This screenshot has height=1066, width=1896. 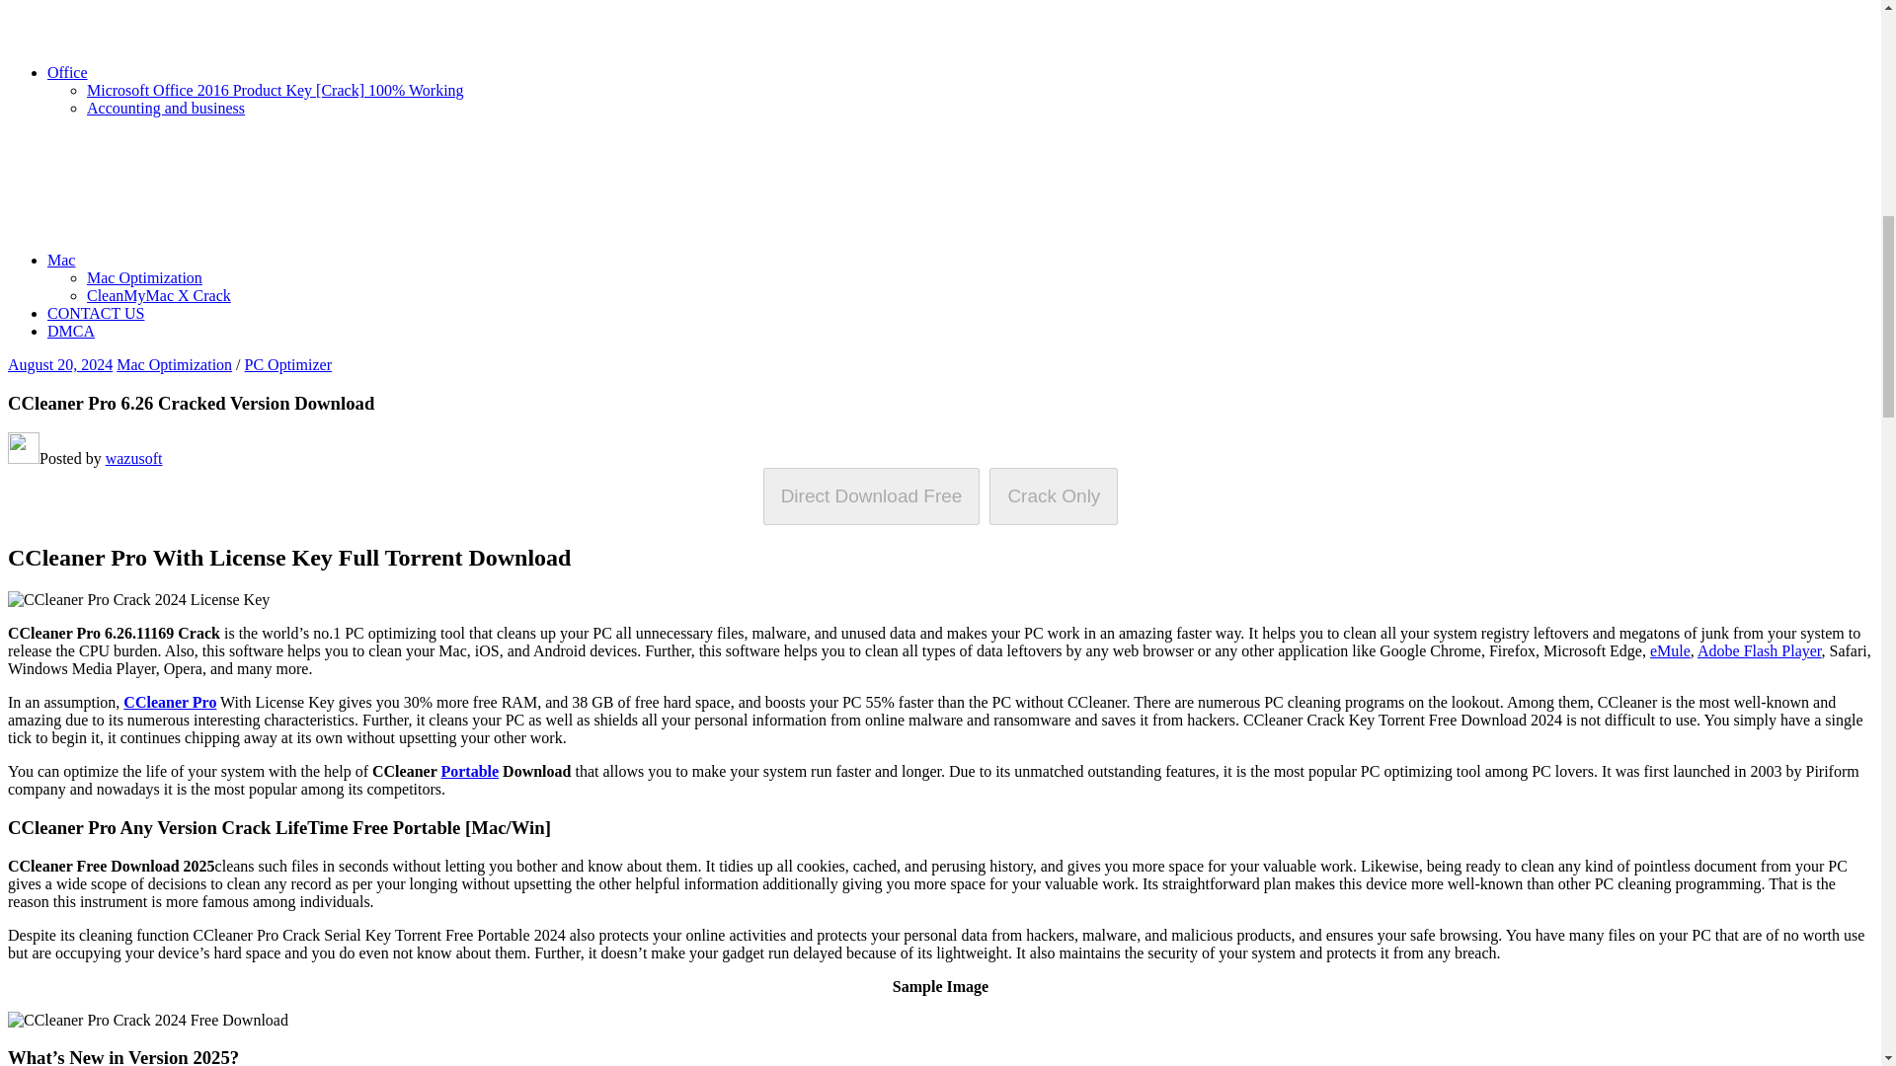 What do you see at coordinates (1054, 496) in the screenshot?
I see `Crack Only` at bounding box center [1054, 496].